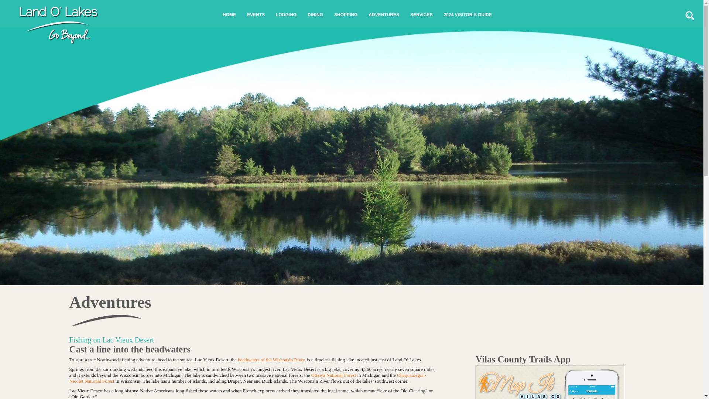 This screenshot has height=399, width=709. Describe the element at coordinates (333, 375) in the screenshot. I see `Ottawa National Forest` at that location.